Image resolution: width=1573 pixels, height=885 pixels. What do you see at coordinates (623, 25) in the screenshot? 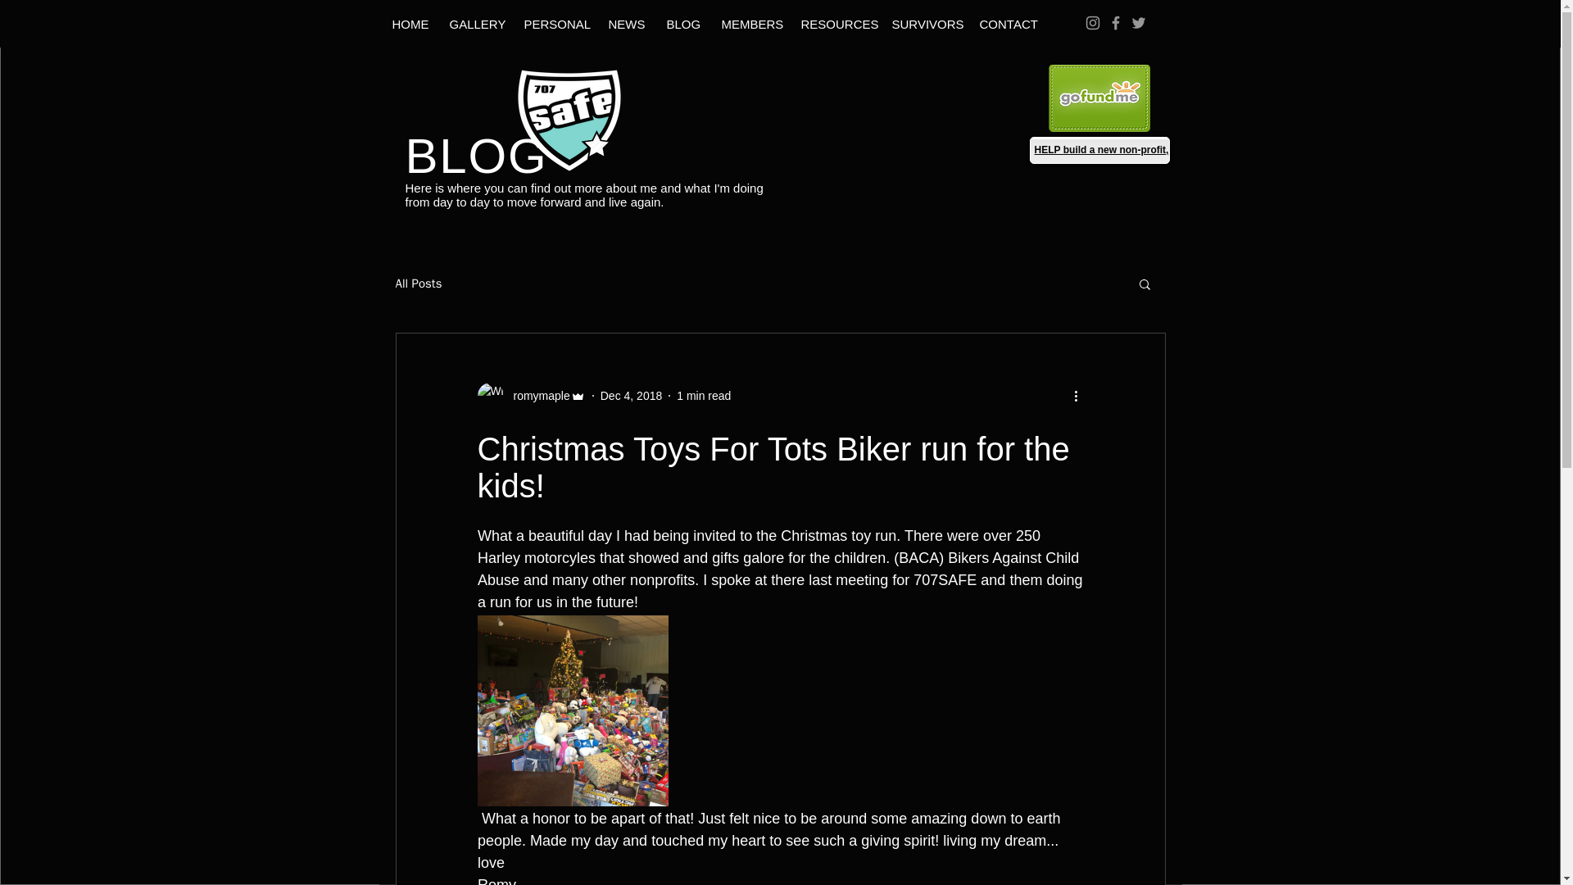
I see `NEWS` at bounding box center [623, 25].